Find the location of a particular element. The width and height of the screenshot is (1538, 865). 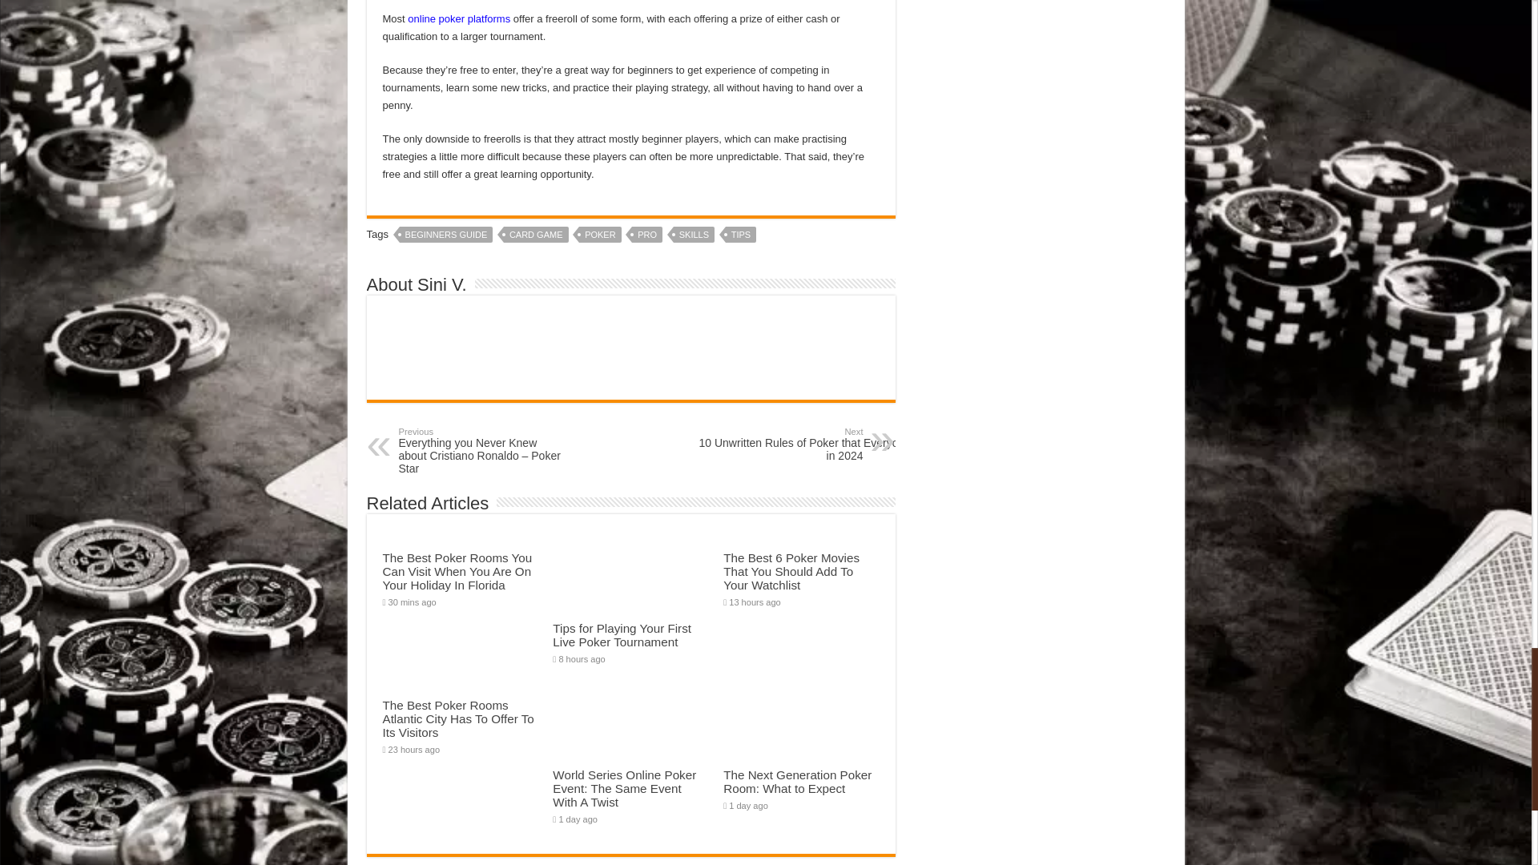

online poker platforms is located at coordinates (458, 19).